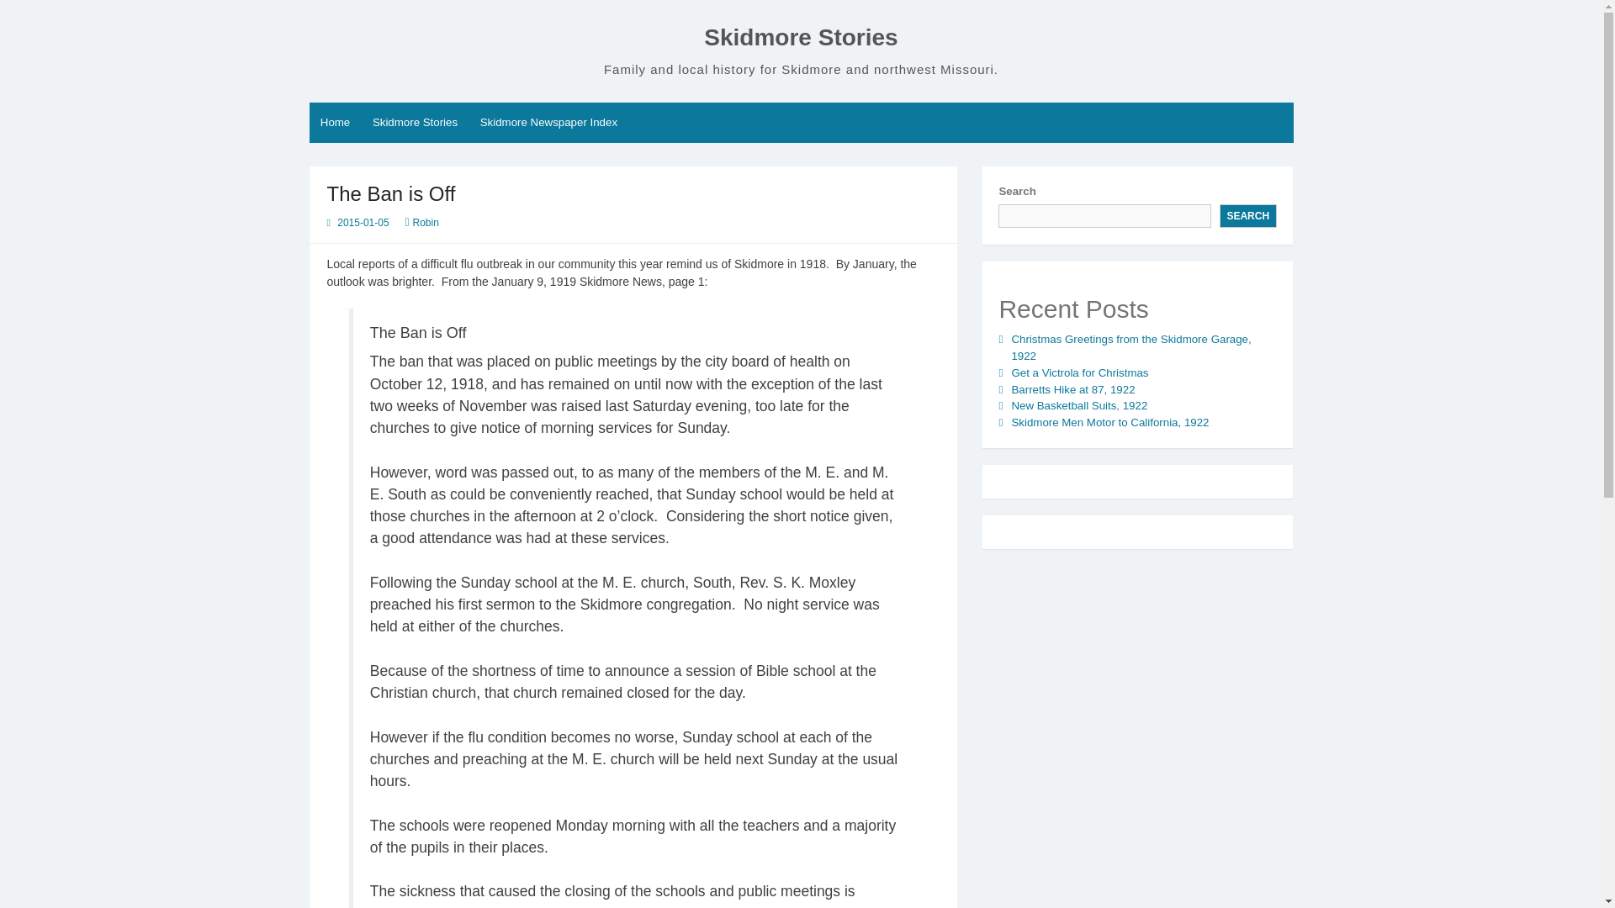  What do you see at coordinates (363, 223) in the screenshot?
I see `2015-01-05` at bounding box center [363, 223].